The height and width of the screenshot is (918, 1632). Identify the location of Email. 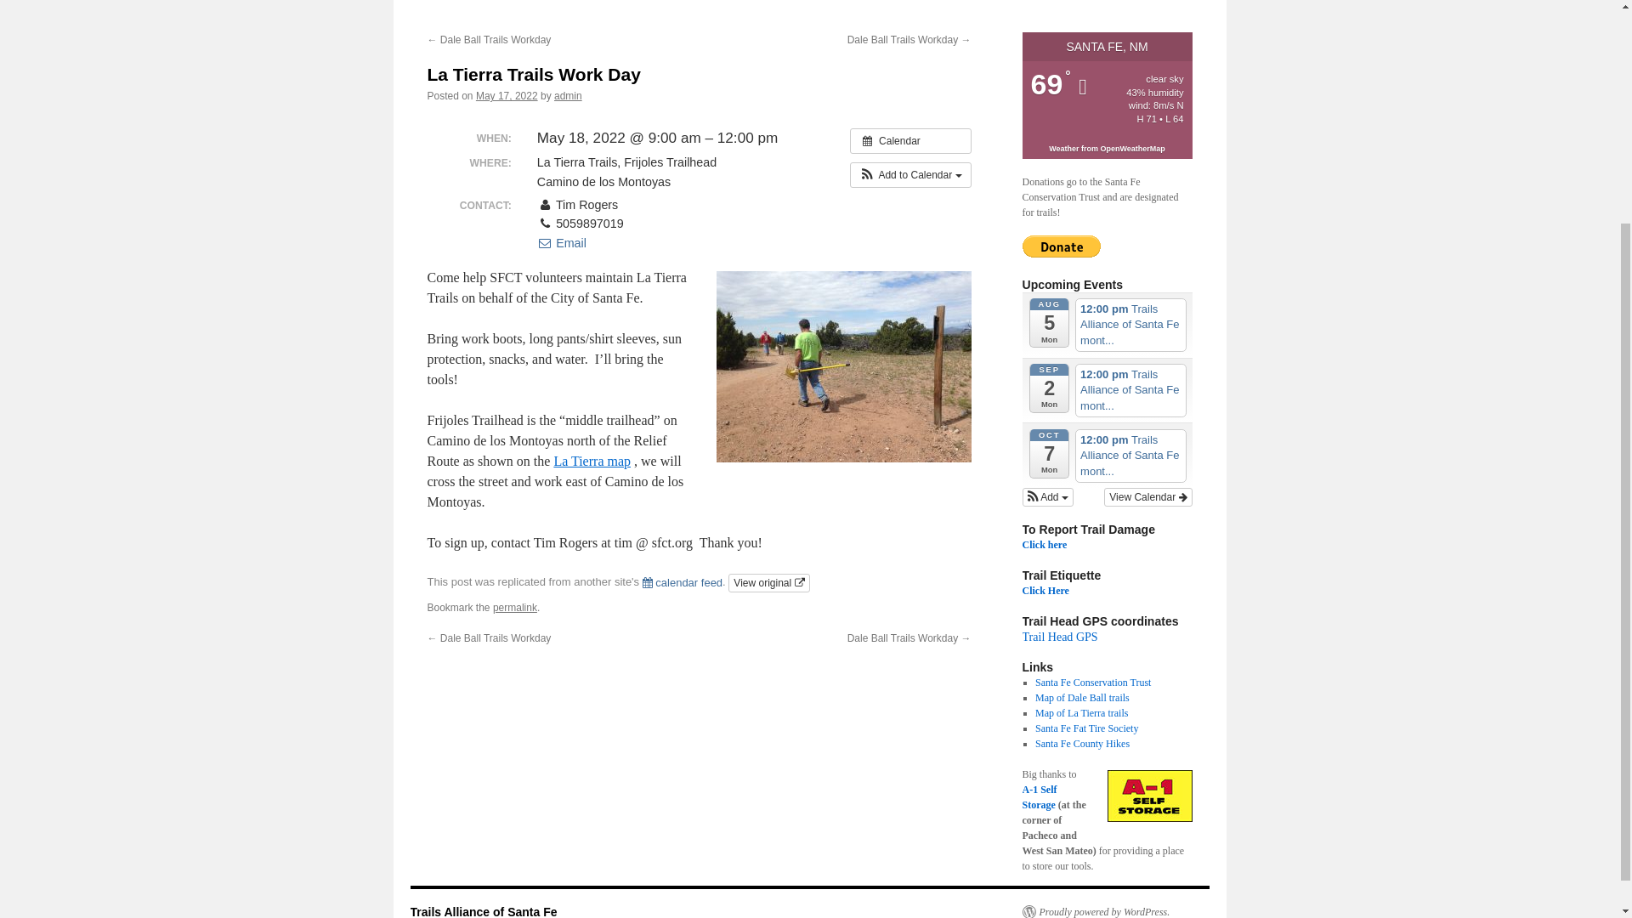
(561, 242).